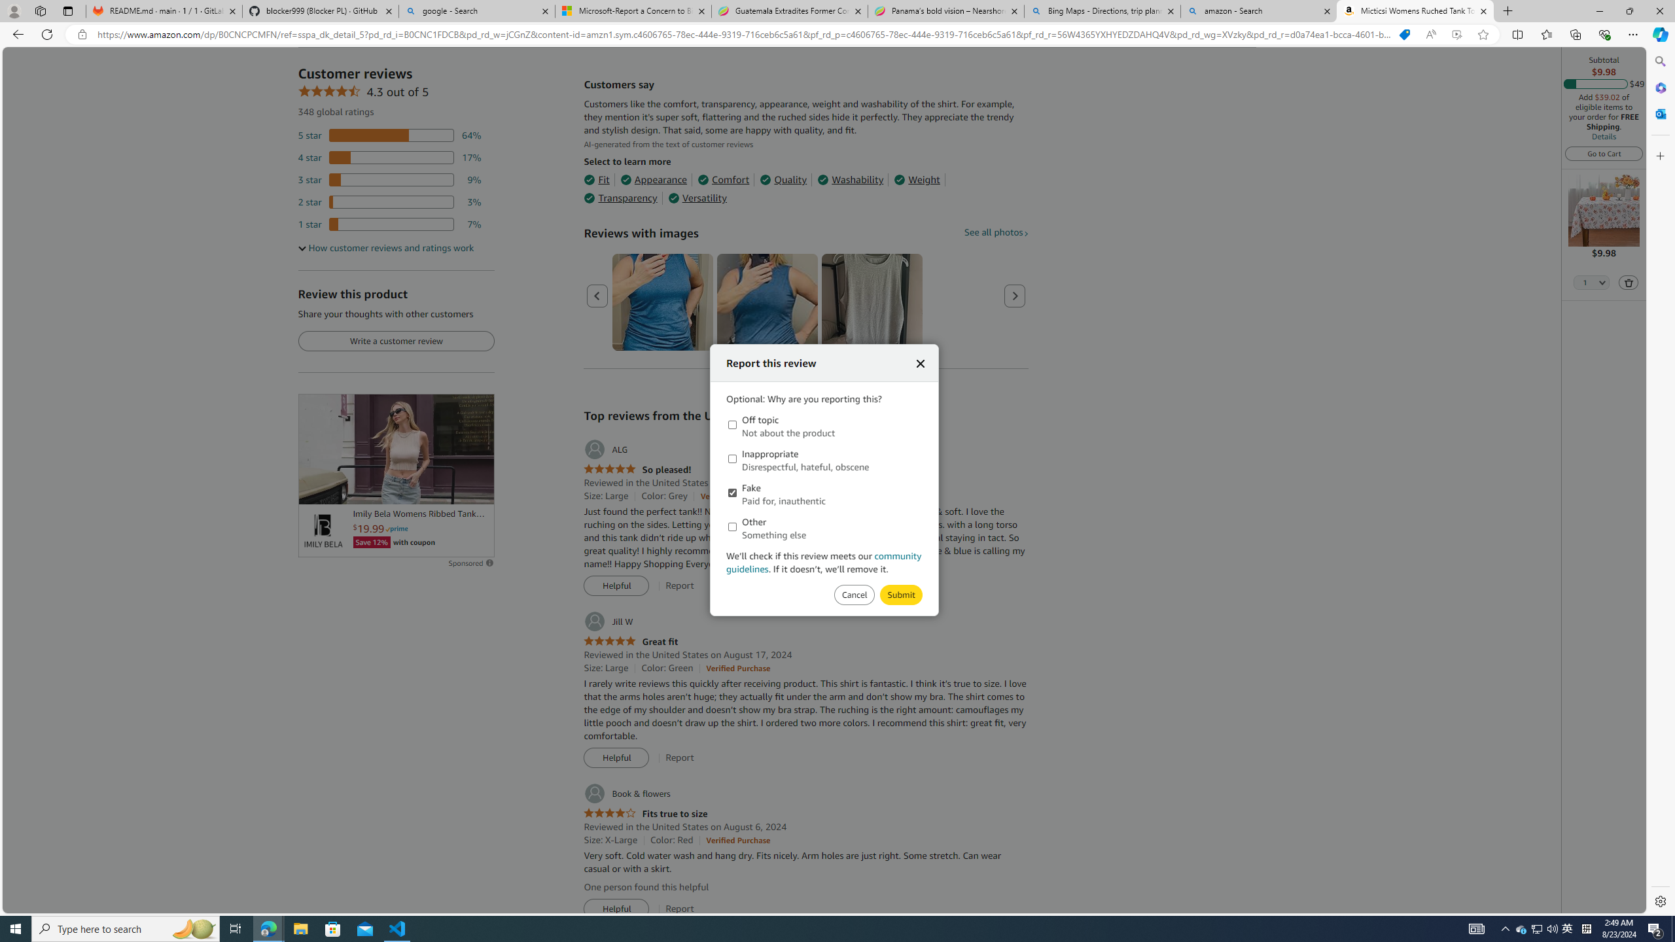 The width and height of the screenshot is (1675, 942). I want to click on amazon - Search, so click(1260, 11).